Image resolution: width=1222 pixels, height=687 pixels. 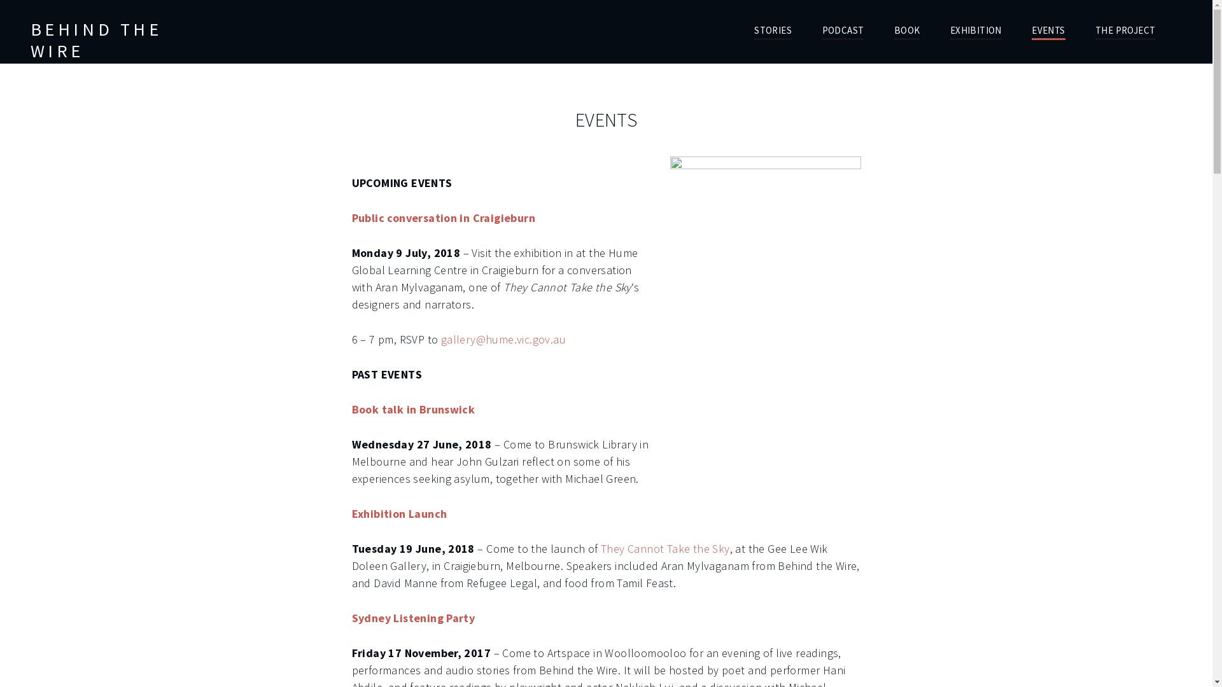 What do you see at coordinates (843, 29) in the screenshot?
I see `PODCAST` at bounding box center [843, 29].